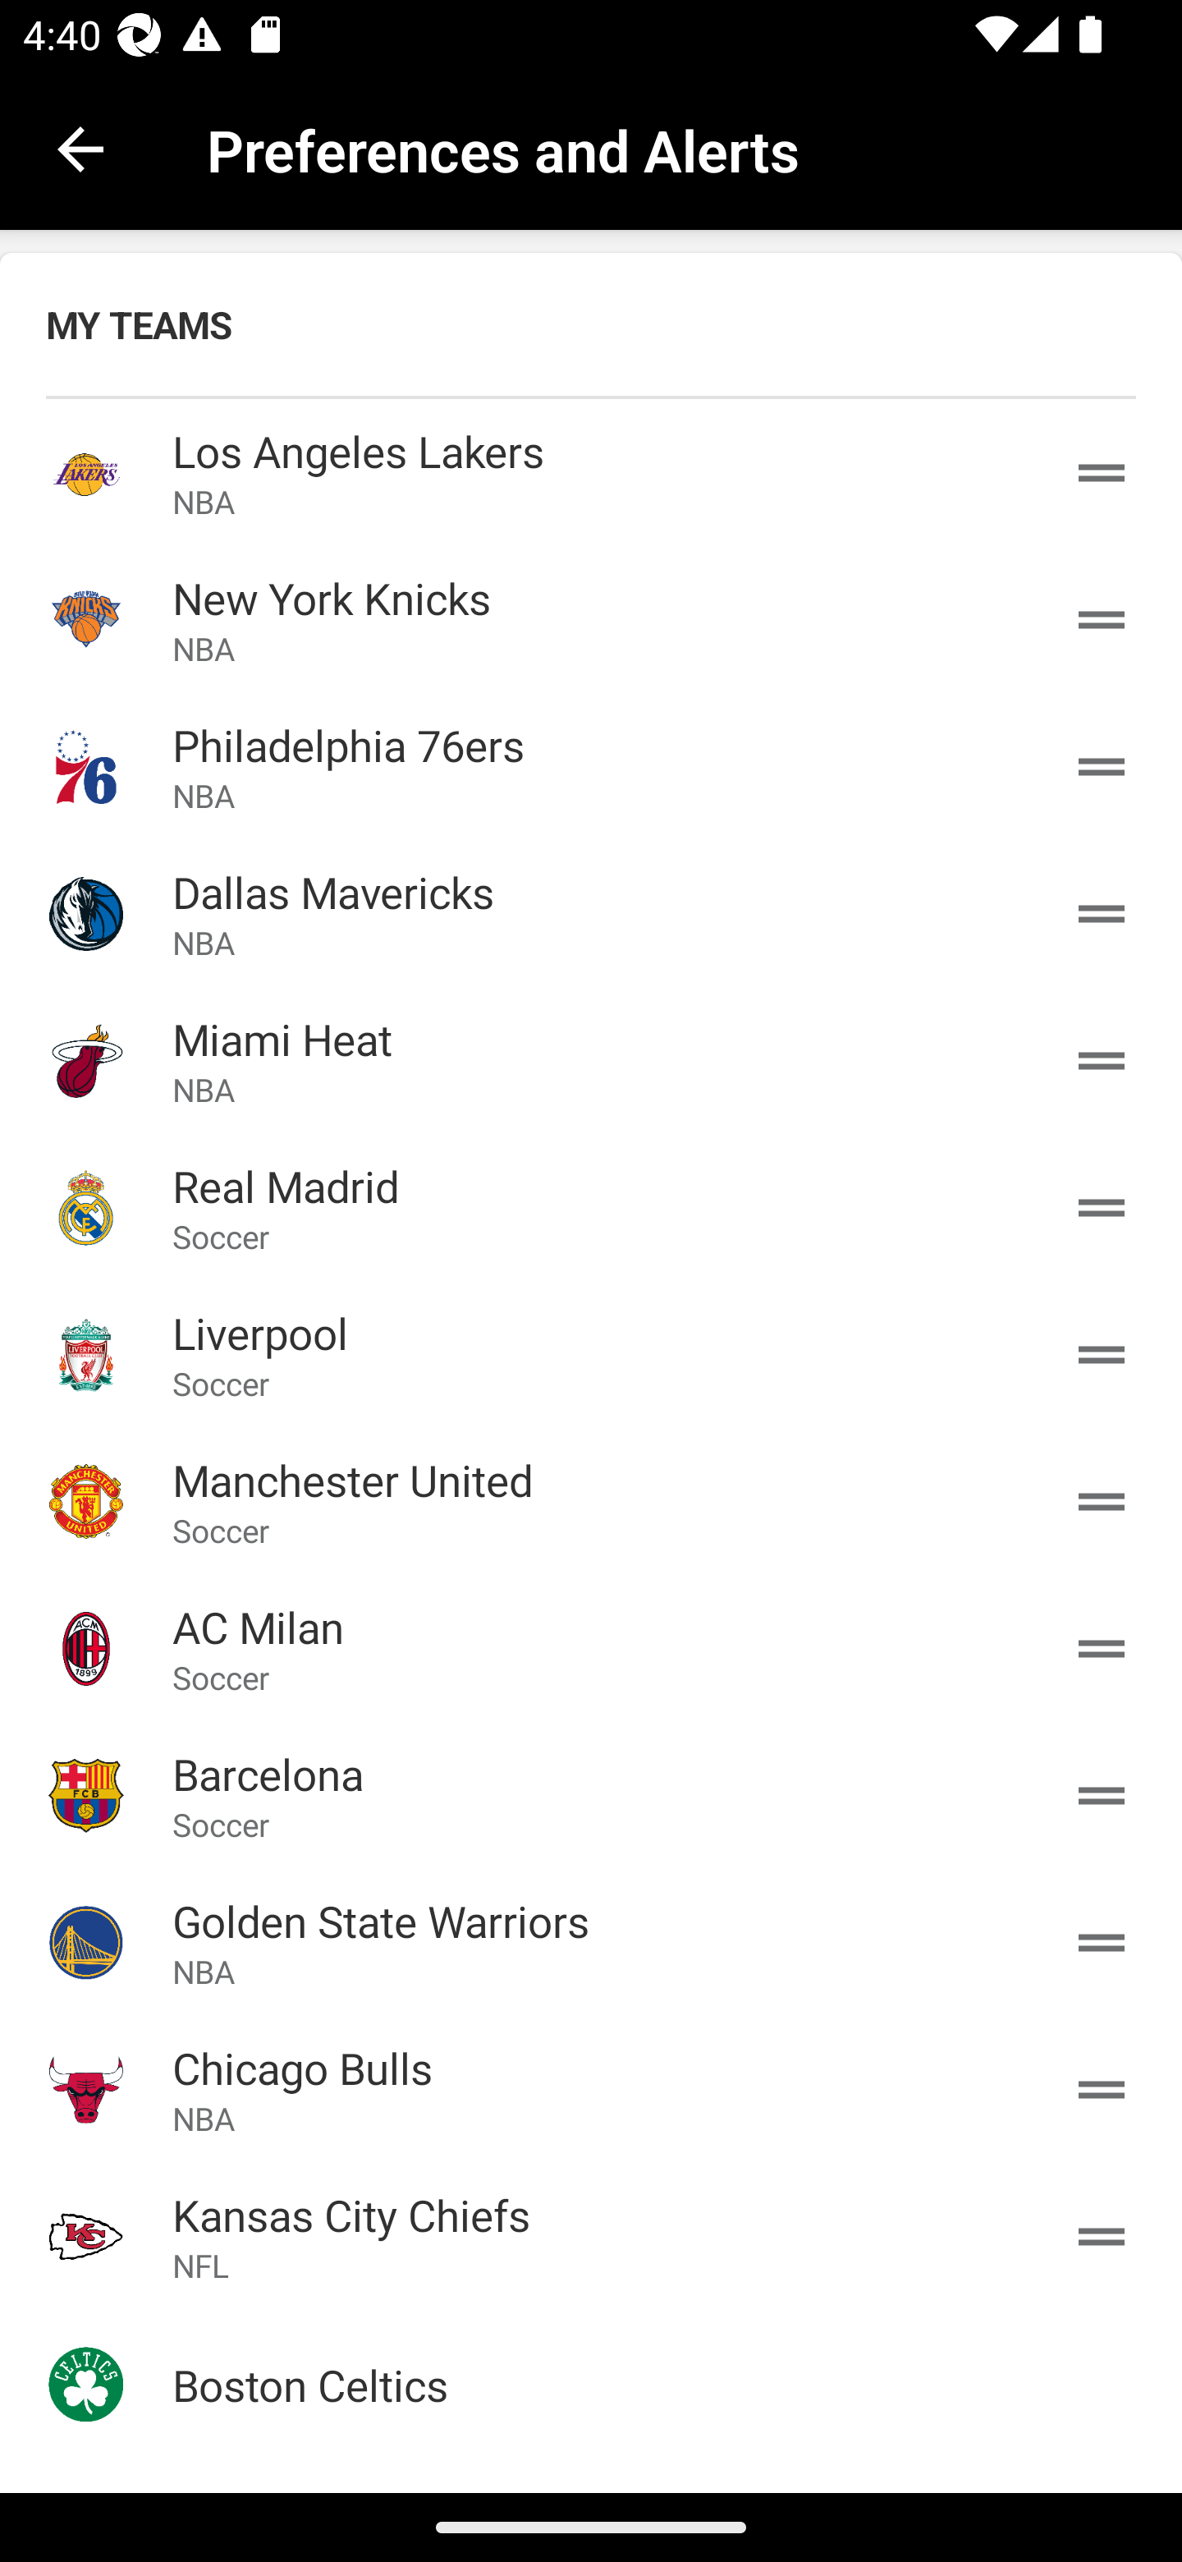  What do you see at coordinates (80, 148) in the screenshot?
I see `back.button` at bounding box center [80, 148].